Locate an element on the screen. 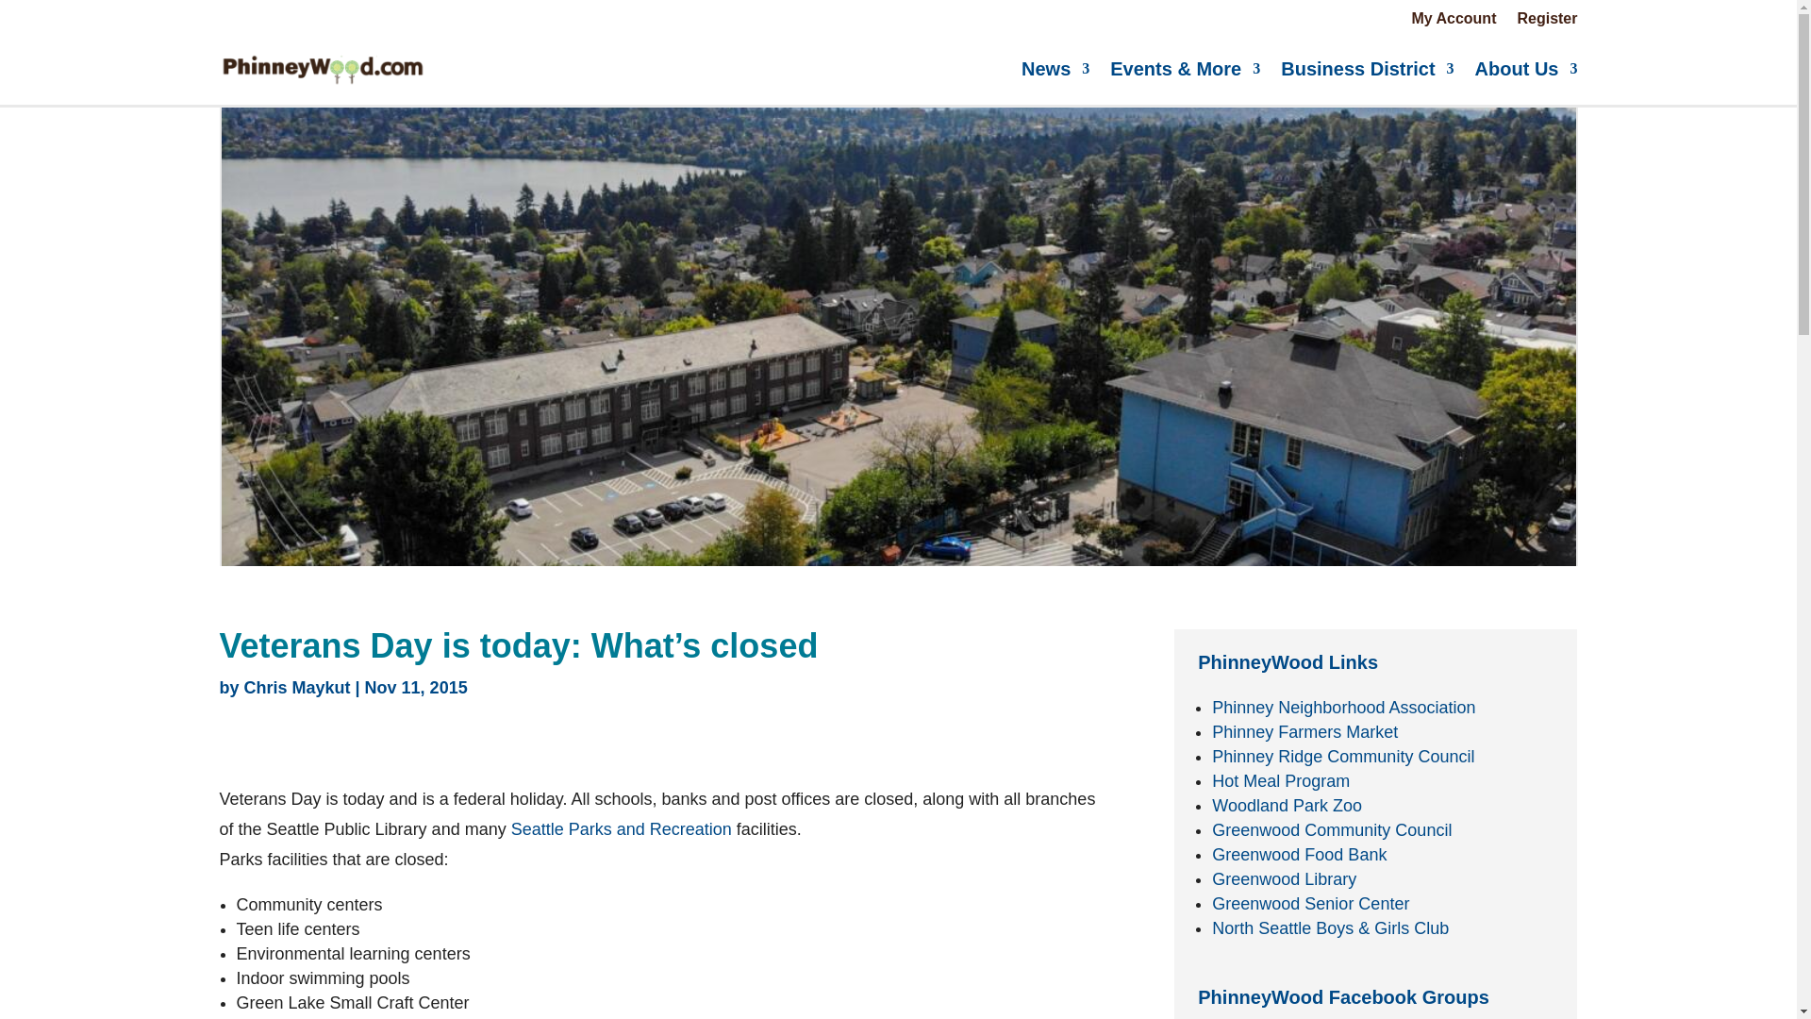 This screenshot has width=1811, height=1019. Chris Maykut is located at coordinates (298, 687).